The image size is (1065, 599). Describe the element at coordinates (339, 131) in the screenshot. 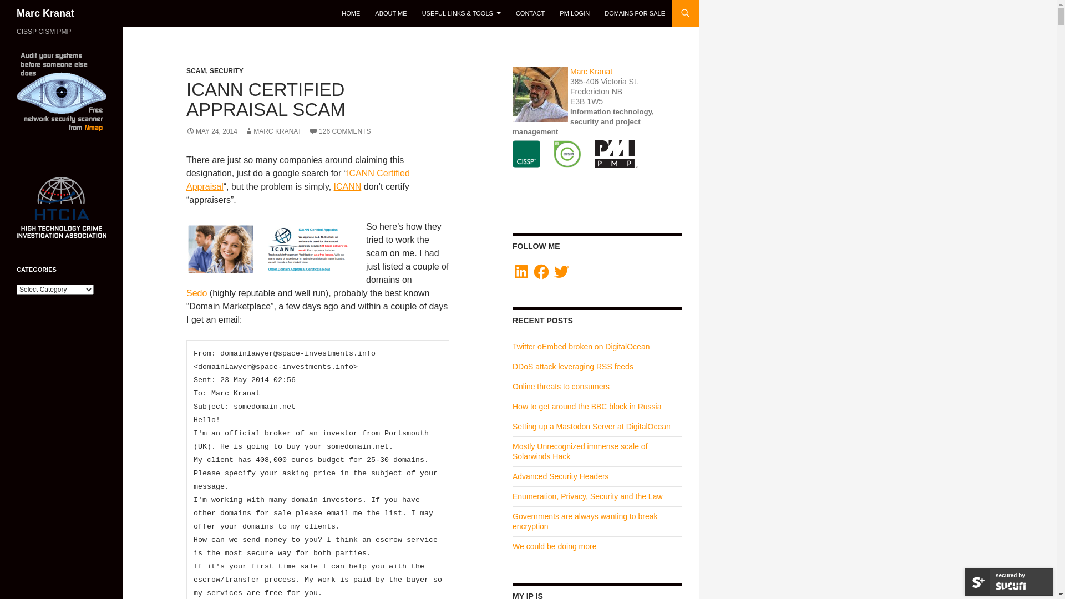

I see `126 COMMENTS` at that location.